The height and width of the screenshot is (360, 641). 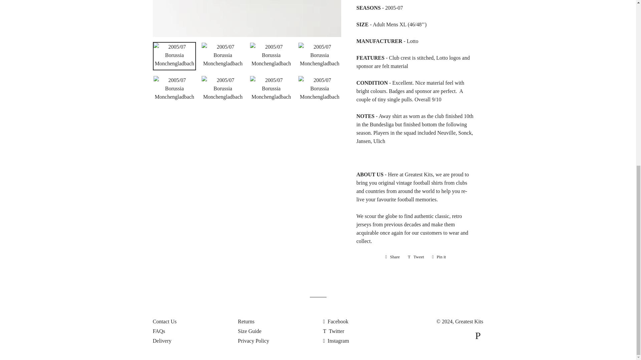 I want to click on Greatest Kits on Instagram, so click(x=336, y=341).